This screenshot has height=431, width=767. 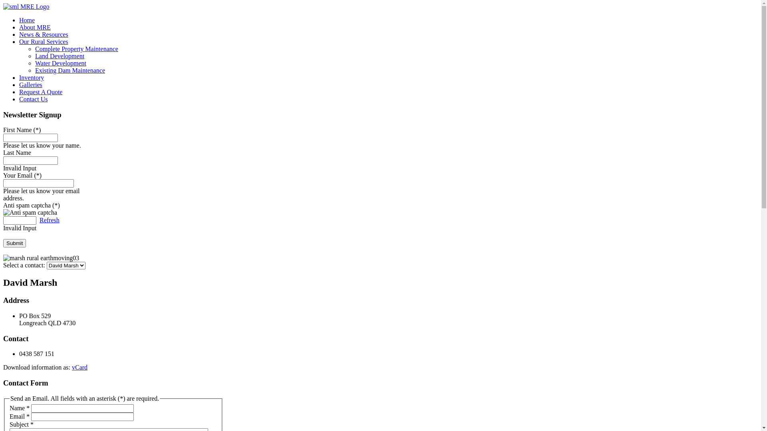 What do you see at coordinates (35, 27) in the screenshot?
I see `About MRE` at bounding box center [35, 27].